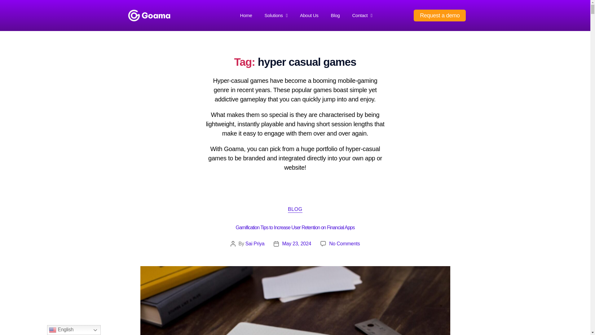  What do you see at coordinates (362, 16) in the screenshot?
I see `Contact` at bounding box center [362, 16].